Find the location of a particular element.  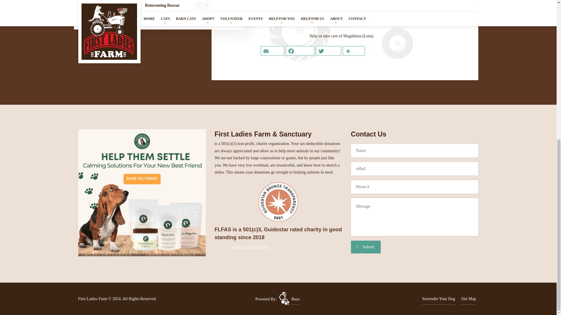

Email is located at coordinates (272, 51).